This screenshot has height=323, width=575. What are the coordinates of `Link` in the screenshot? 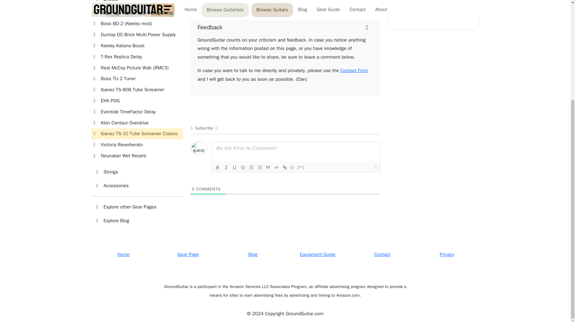 It's located at (285, 167).